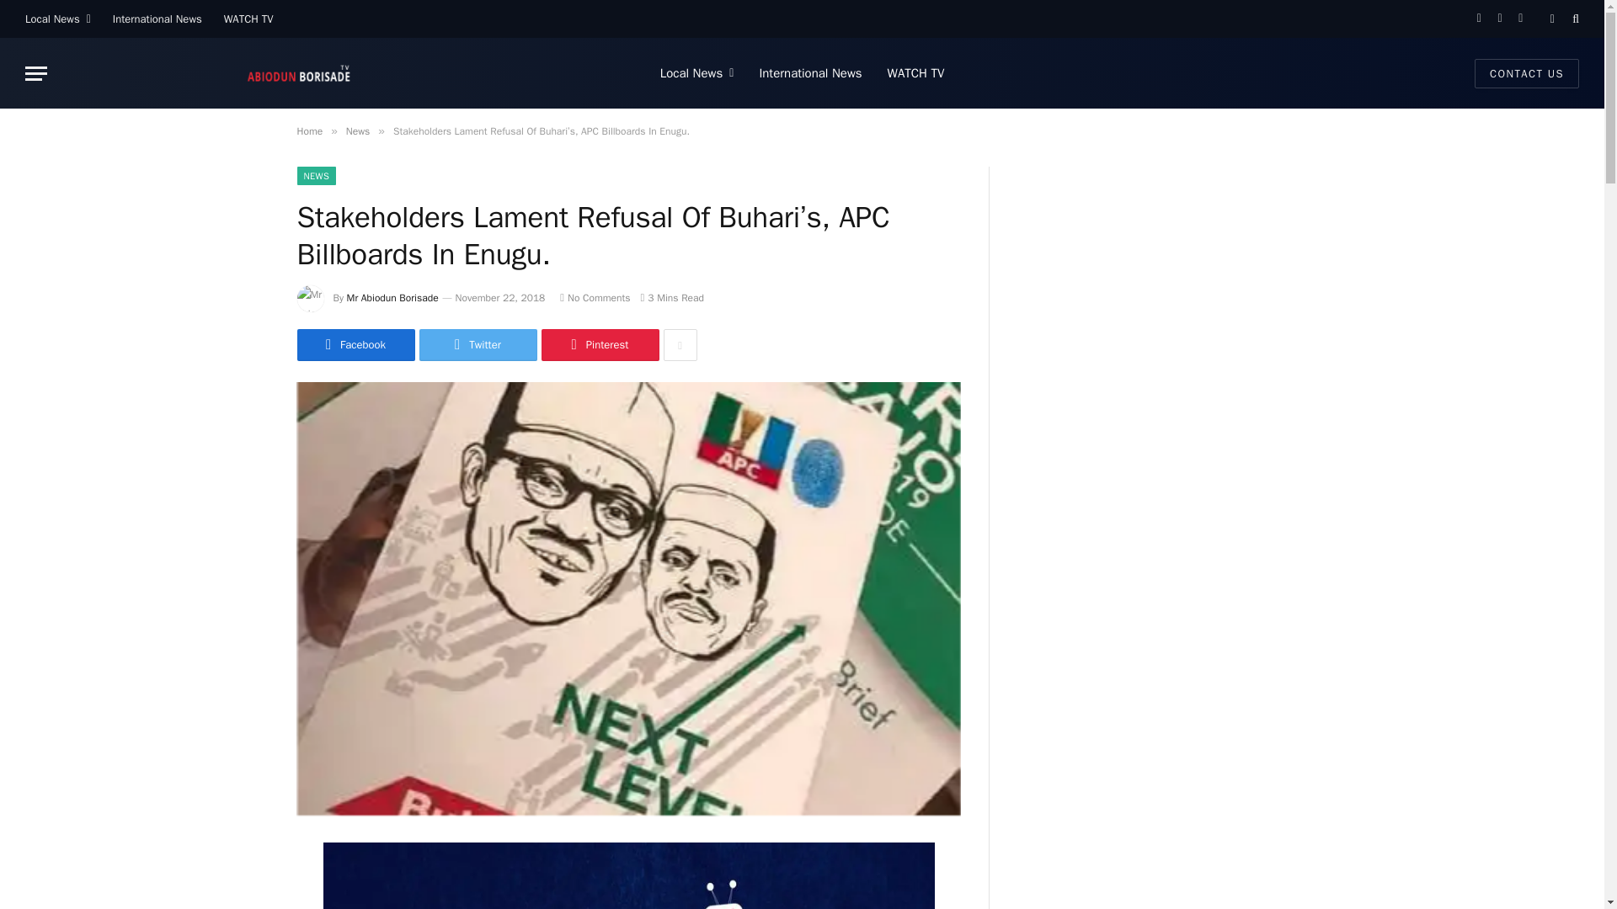  What do you see at coordinates (1527, 73) in the screenshot?
I see `CONTACT US` at bounding box center [1527, 73].